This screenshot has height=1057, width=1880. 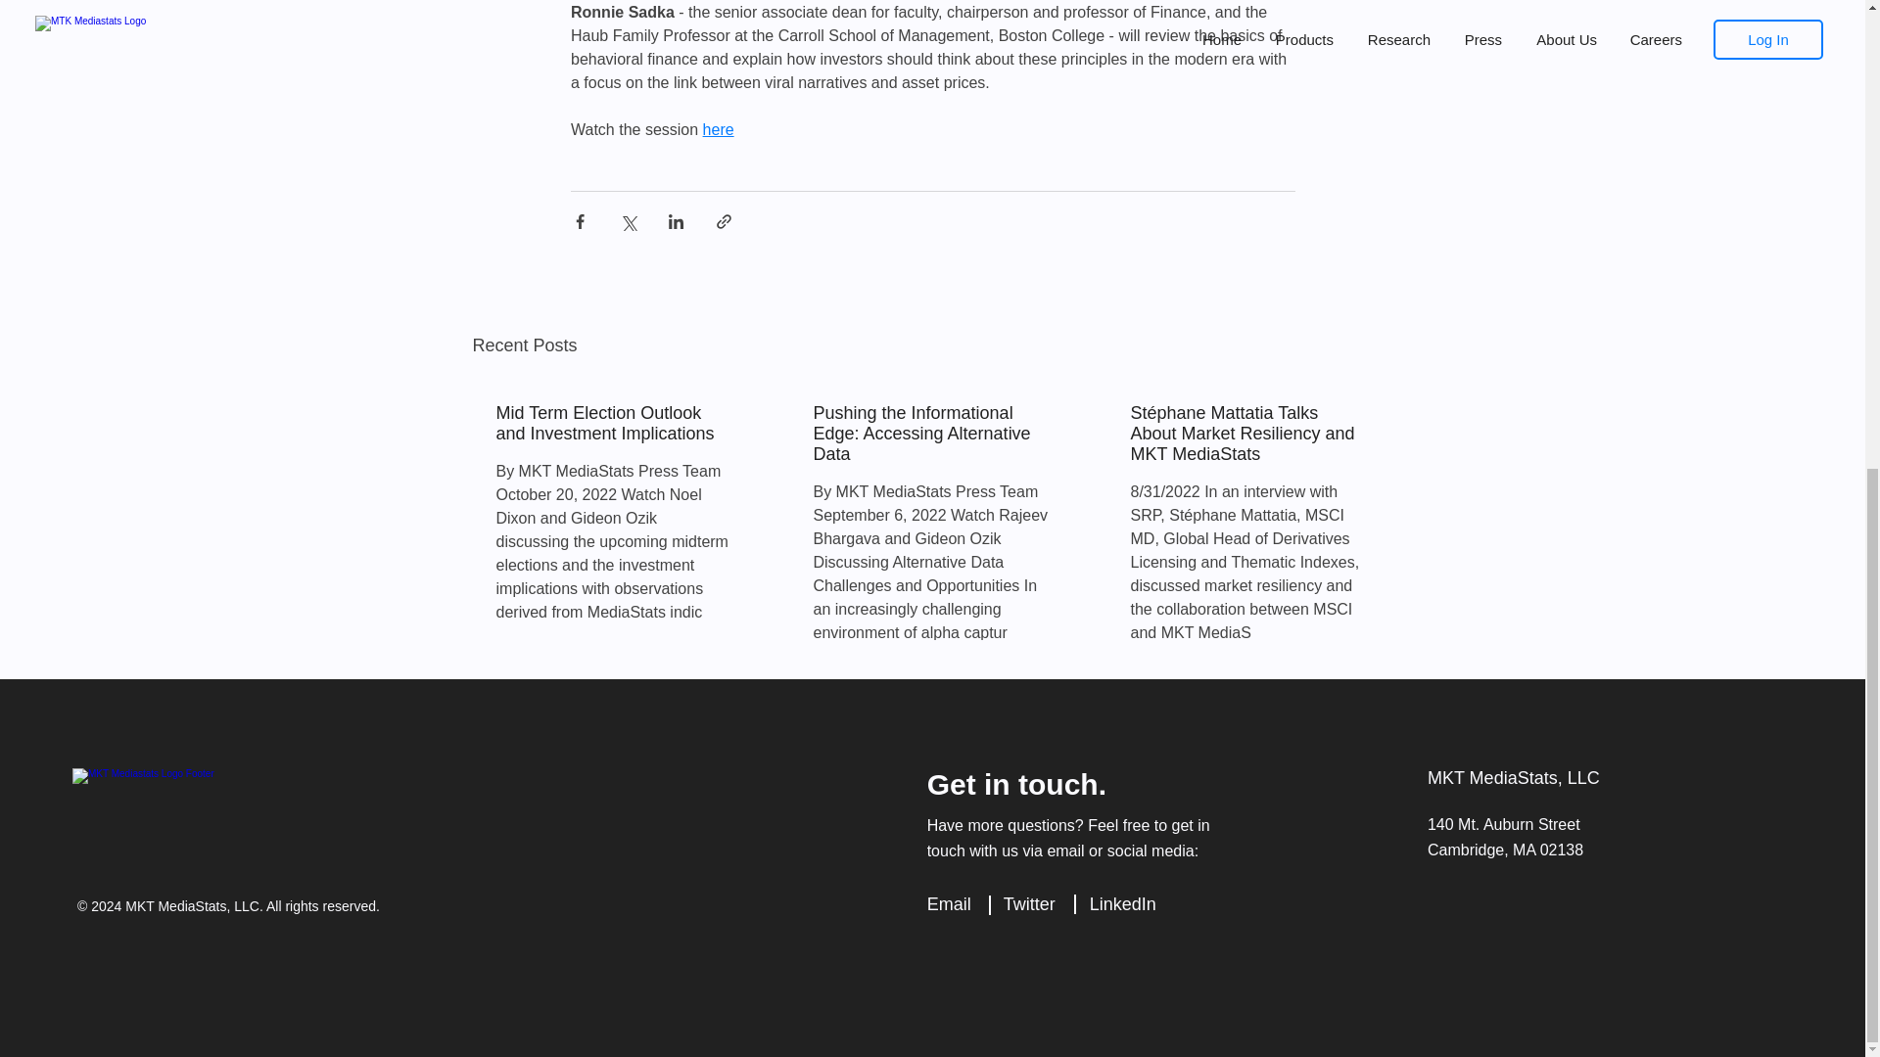 I want to click on Twitter, so click(x=1029, y=904).